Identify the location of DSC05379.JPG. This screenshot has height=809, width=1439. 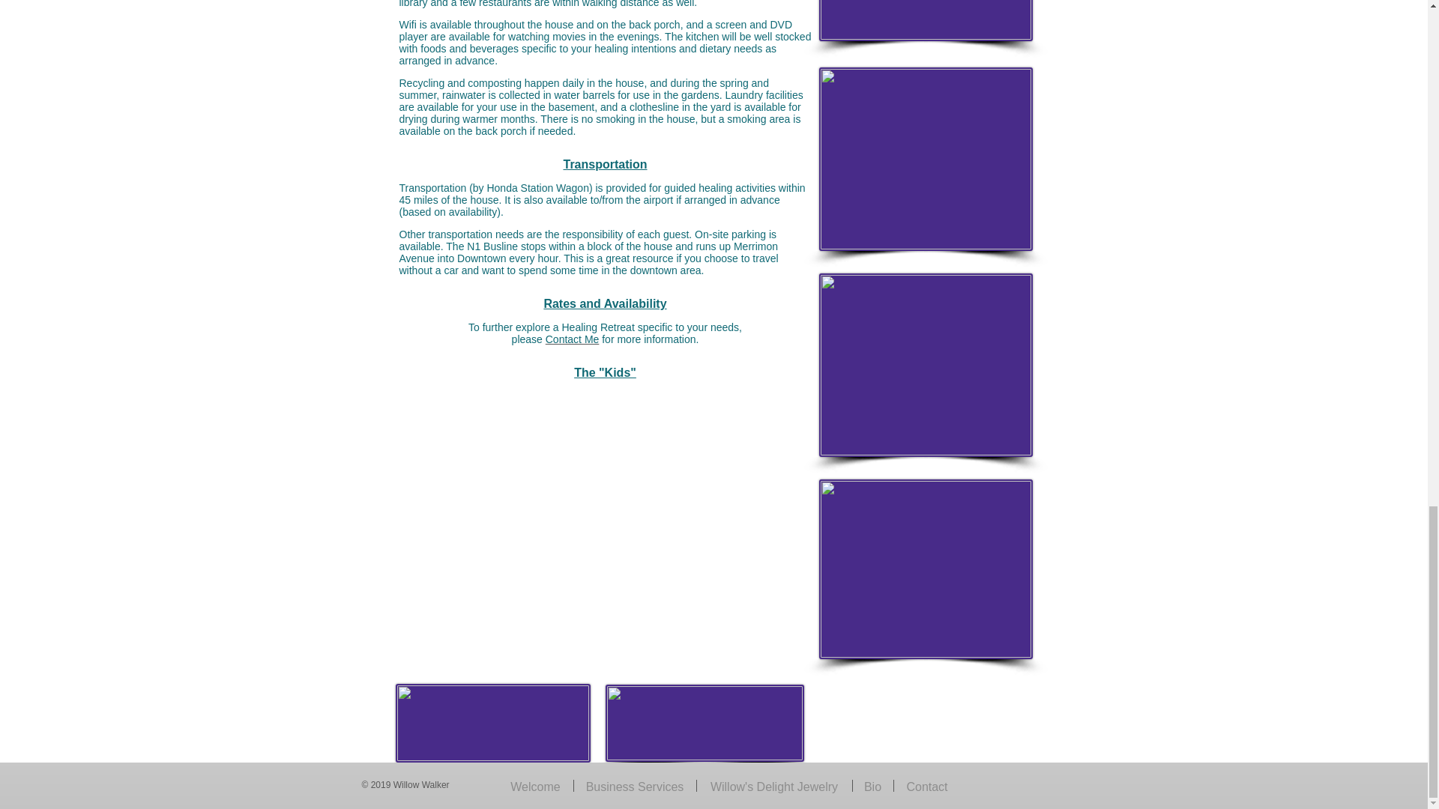
(705, 723).